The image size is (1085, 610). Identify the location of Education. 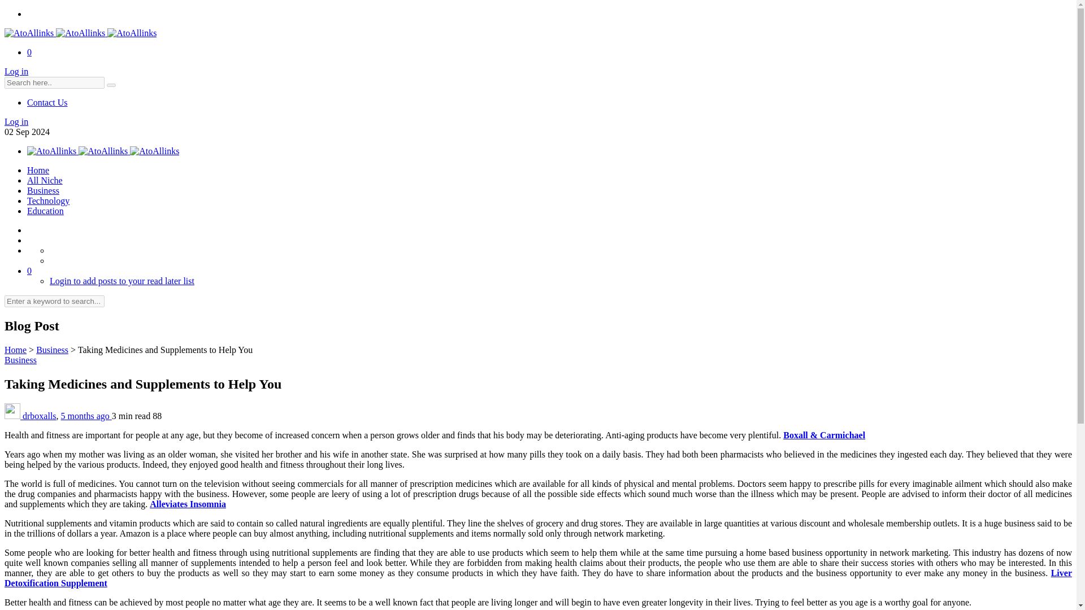
(45, 211).